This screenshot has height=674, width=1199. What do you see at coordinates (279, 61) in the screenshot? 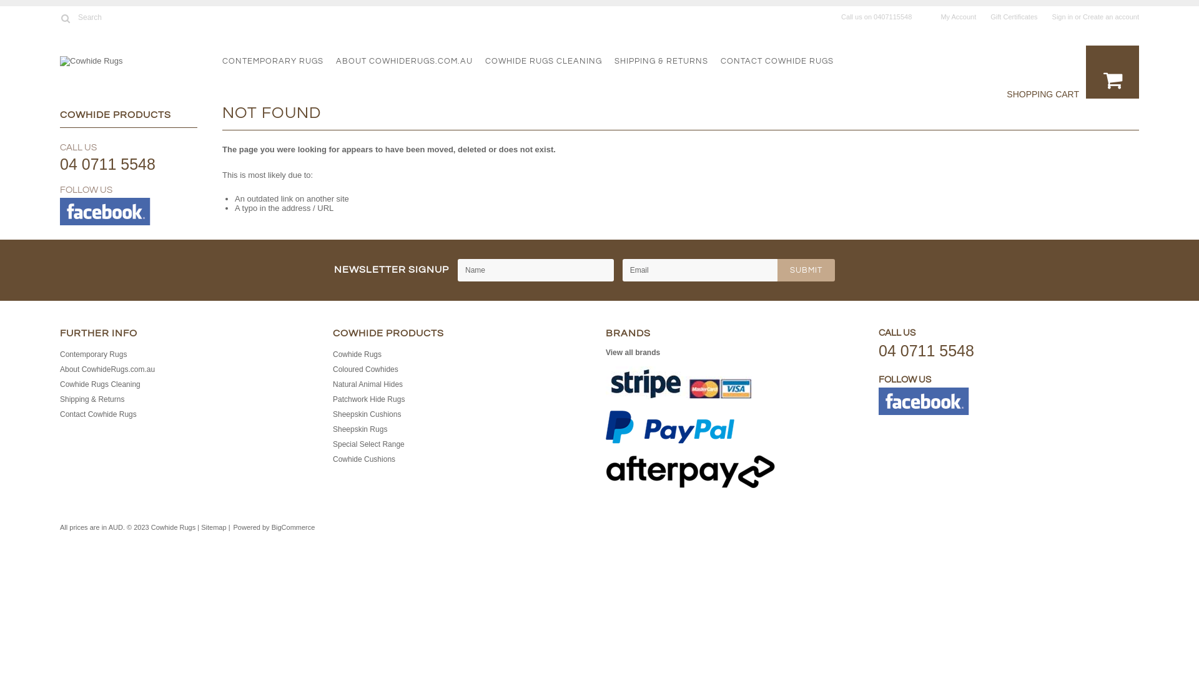
I see `CONTEMPORARY RUGS` at bounding box center [279, 61].